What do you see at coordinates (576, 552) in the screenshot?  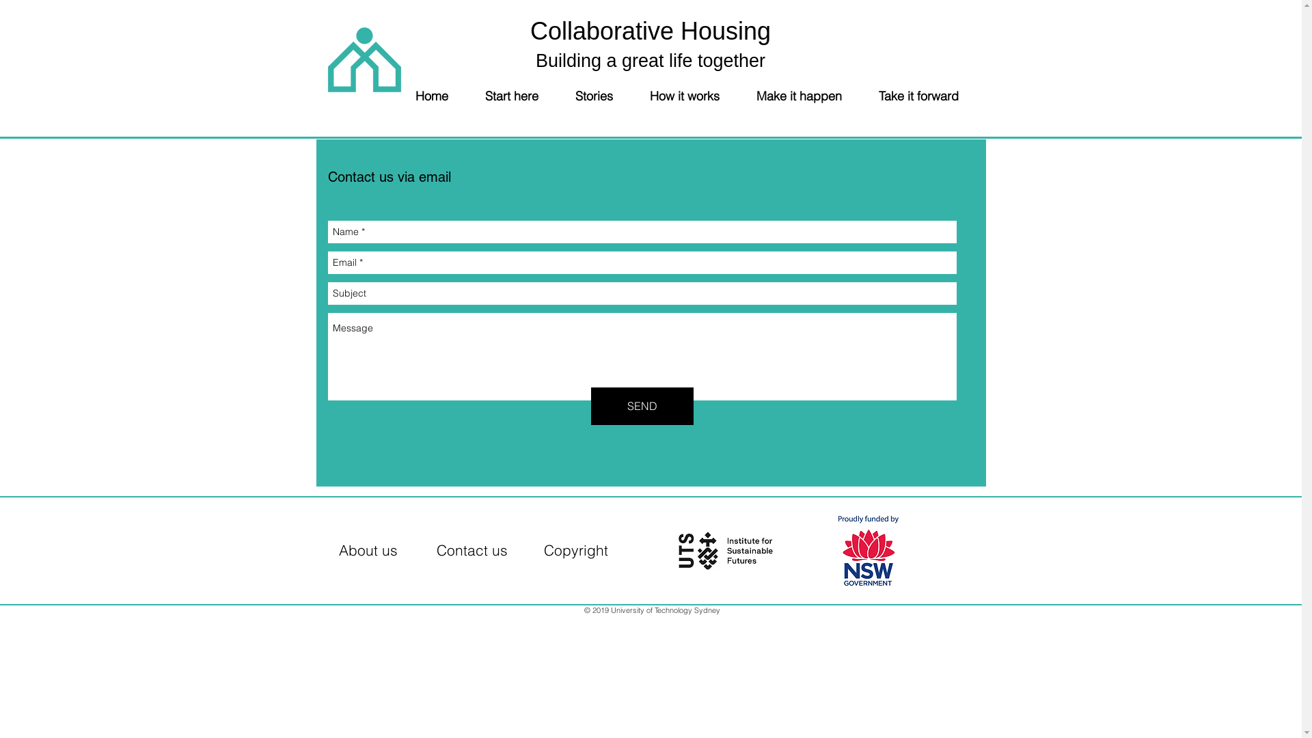 I see `Copyright` at bounding box center [576, 552].